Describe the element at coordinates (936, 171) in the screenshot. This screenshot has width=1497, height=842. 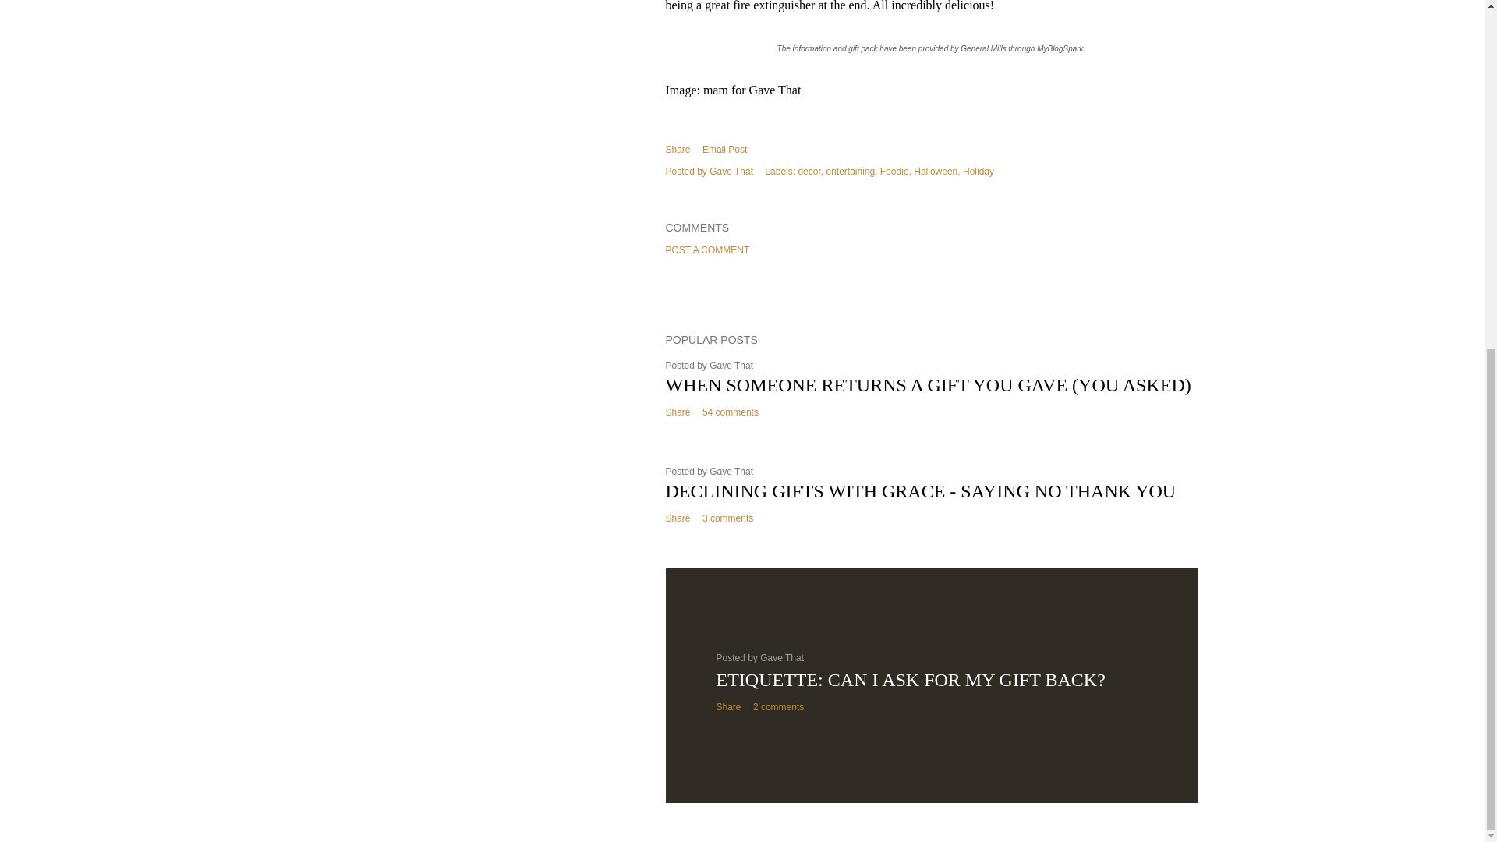
I see `Halloween` at that location.